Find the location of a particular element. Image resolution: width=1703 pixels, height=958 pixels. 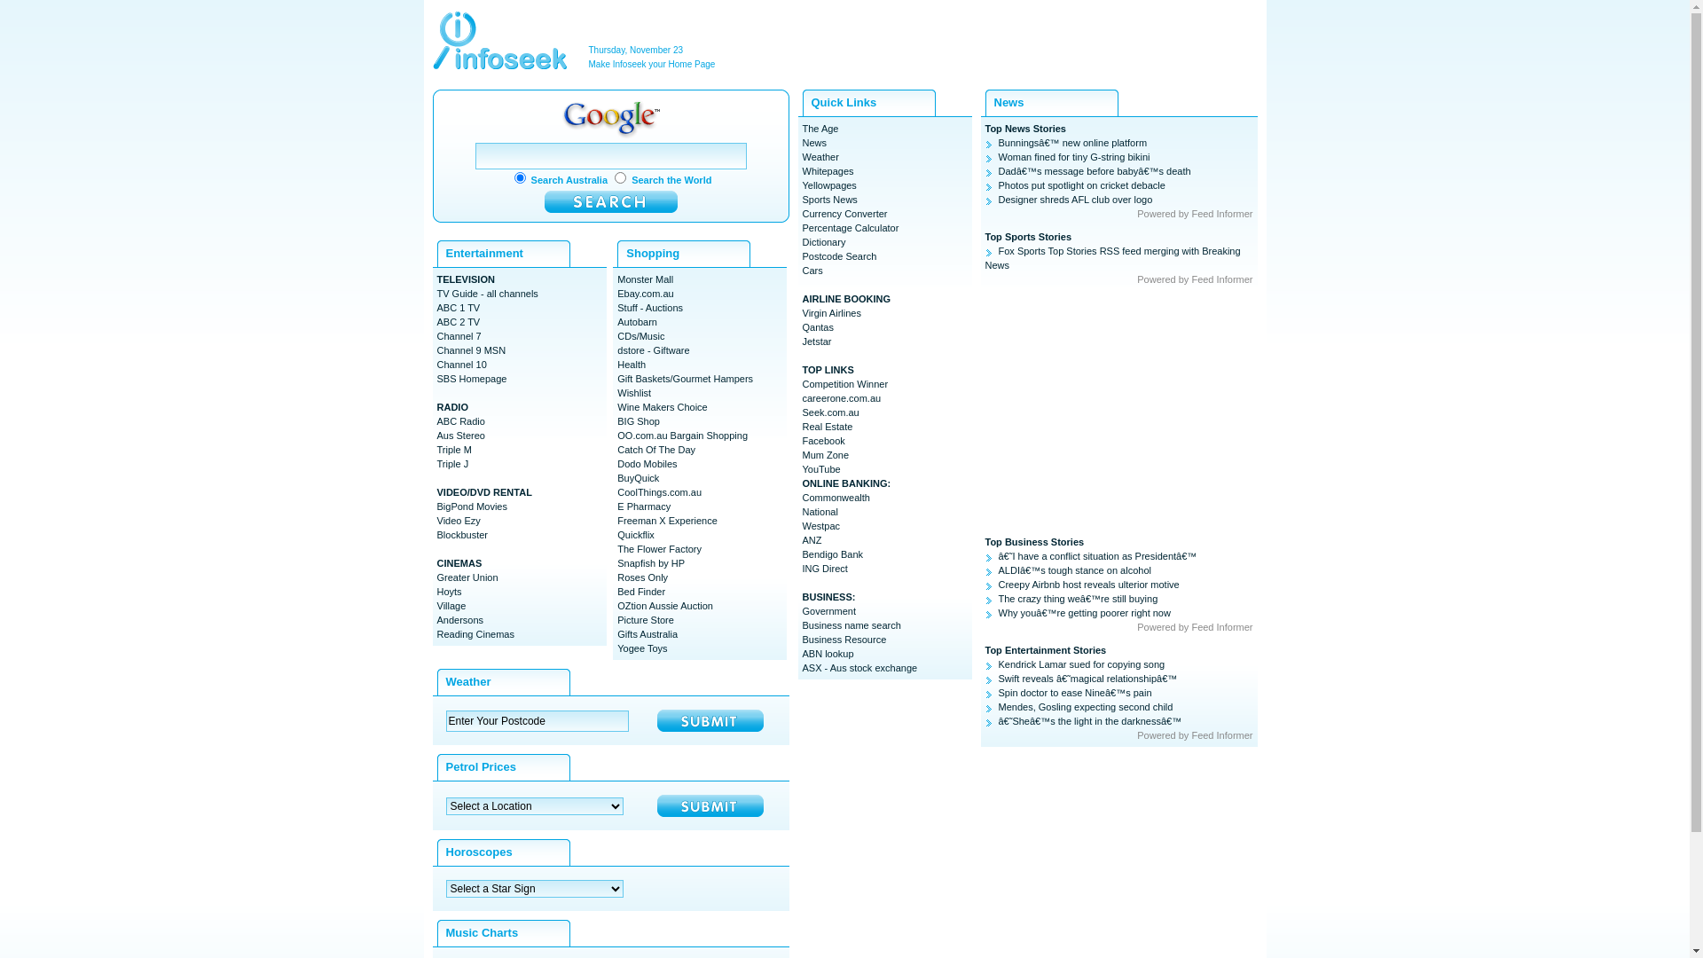

Picture Store is located at coordinates (646, 620).